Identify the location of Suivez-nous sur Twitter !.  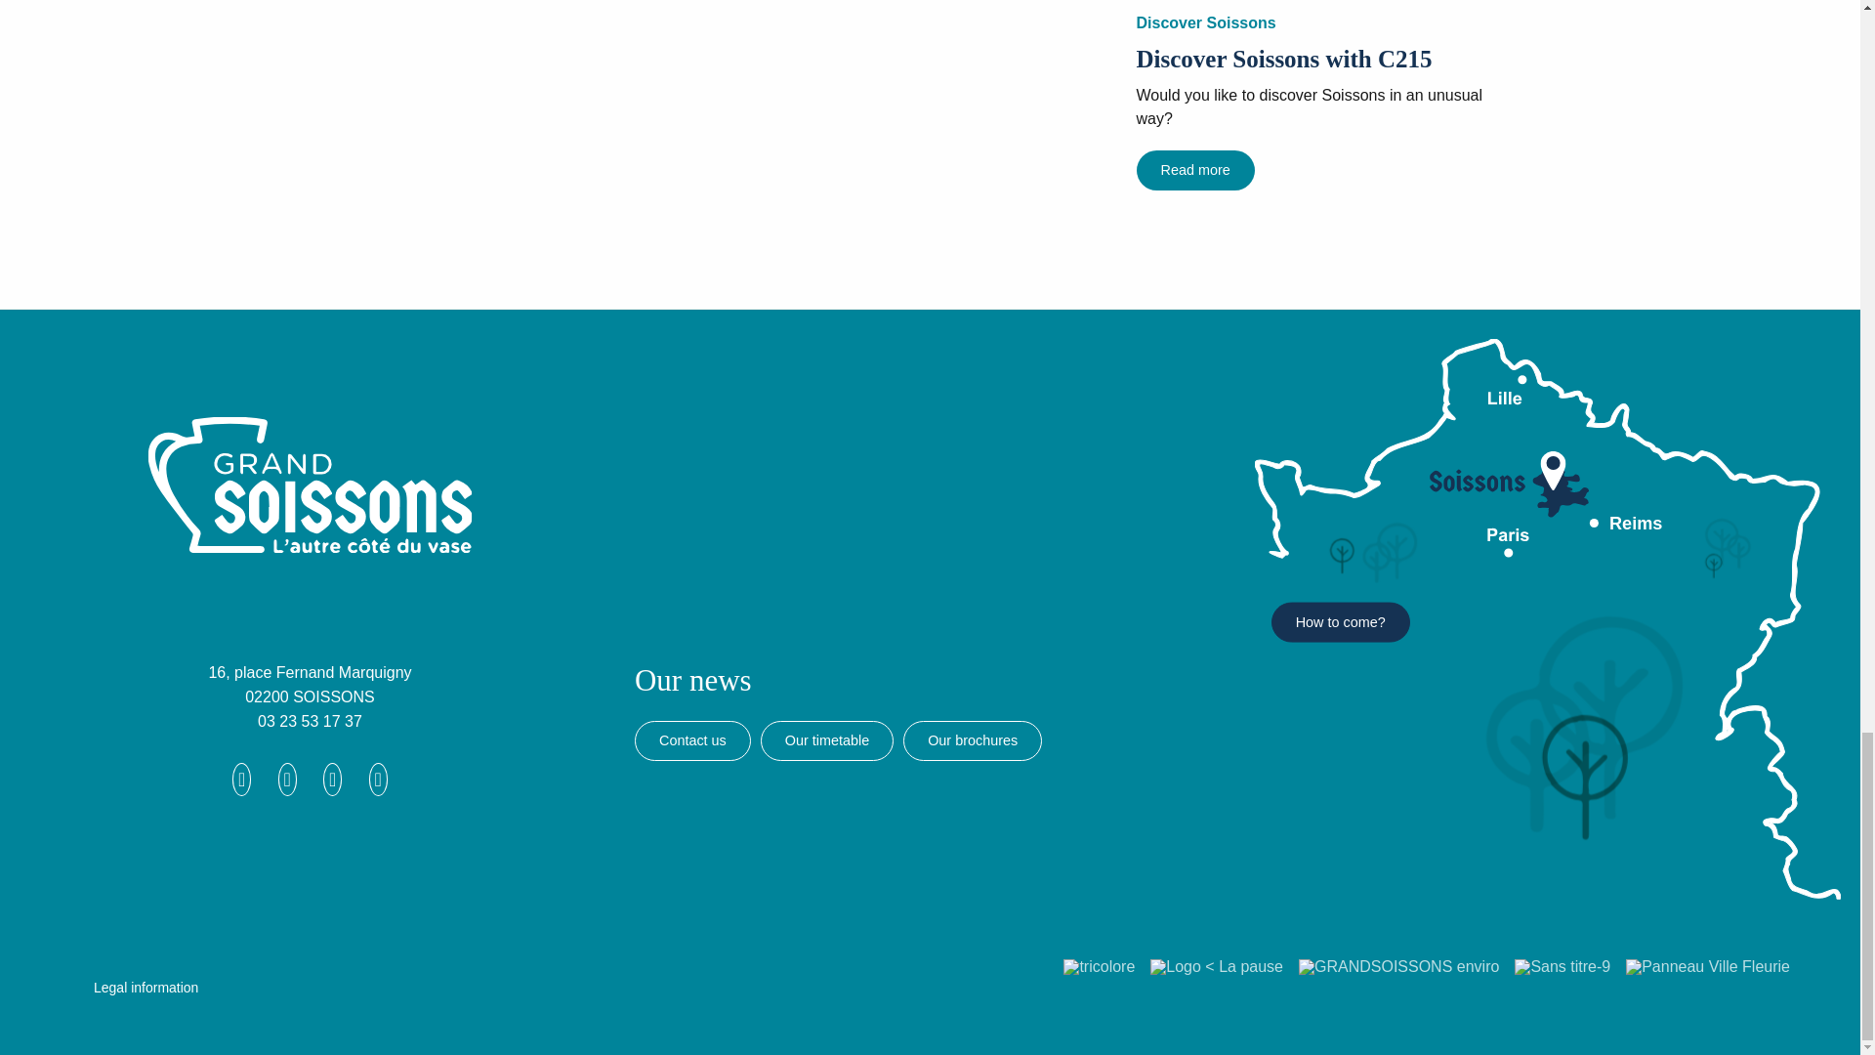
(332, 780).